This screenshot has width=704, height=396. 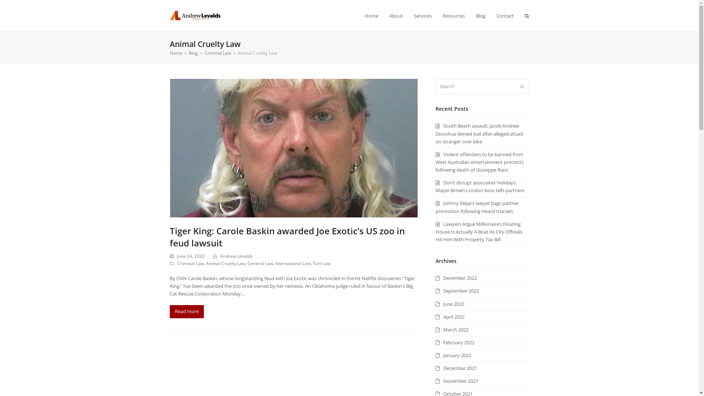 What do you see at coordinates (260, 263) in the screenshot?
I see `General Law` at bounding box center [260, 263].